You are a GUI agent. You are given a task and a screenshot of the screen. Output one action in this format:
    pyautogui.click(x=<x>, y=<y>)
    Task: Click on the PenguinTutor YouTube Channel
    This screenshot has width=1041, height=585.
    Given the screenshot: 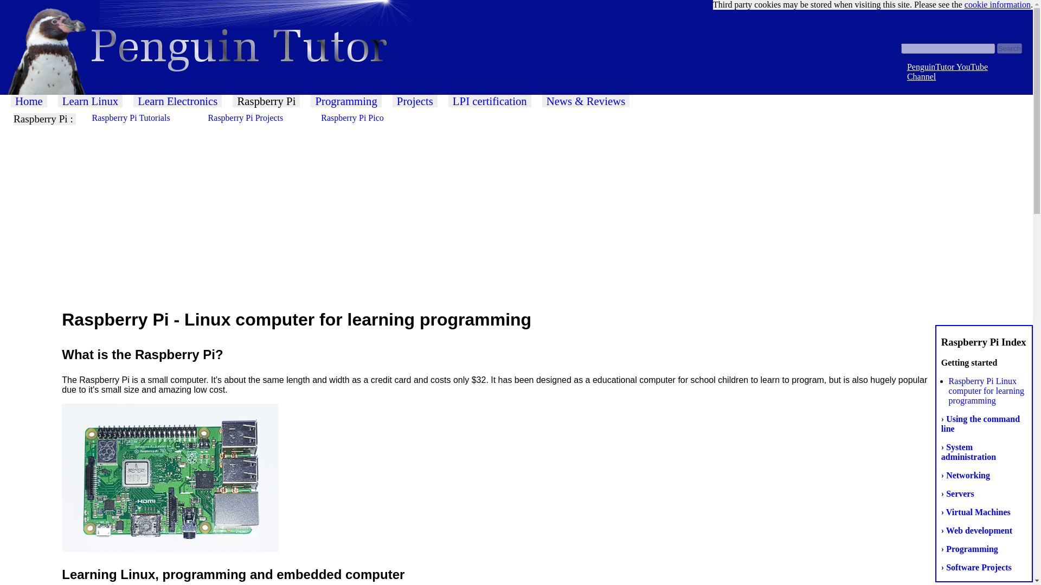 What is the action you would take?
    pyautogui.click(x=947, y=71)
    